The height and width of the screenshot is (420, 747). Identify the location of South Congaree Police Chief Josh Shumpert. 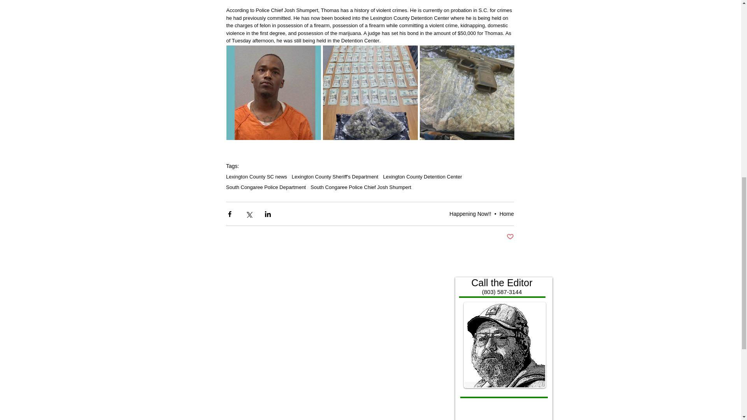
(361, 187).